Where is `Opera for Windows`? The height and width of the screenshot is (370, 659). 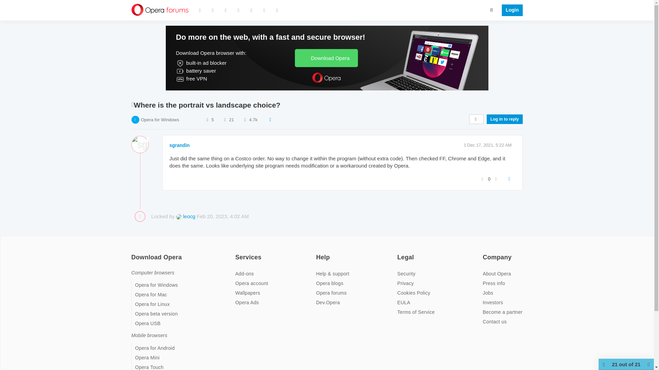
Opera for Windows is located at coordinates (160, 120).